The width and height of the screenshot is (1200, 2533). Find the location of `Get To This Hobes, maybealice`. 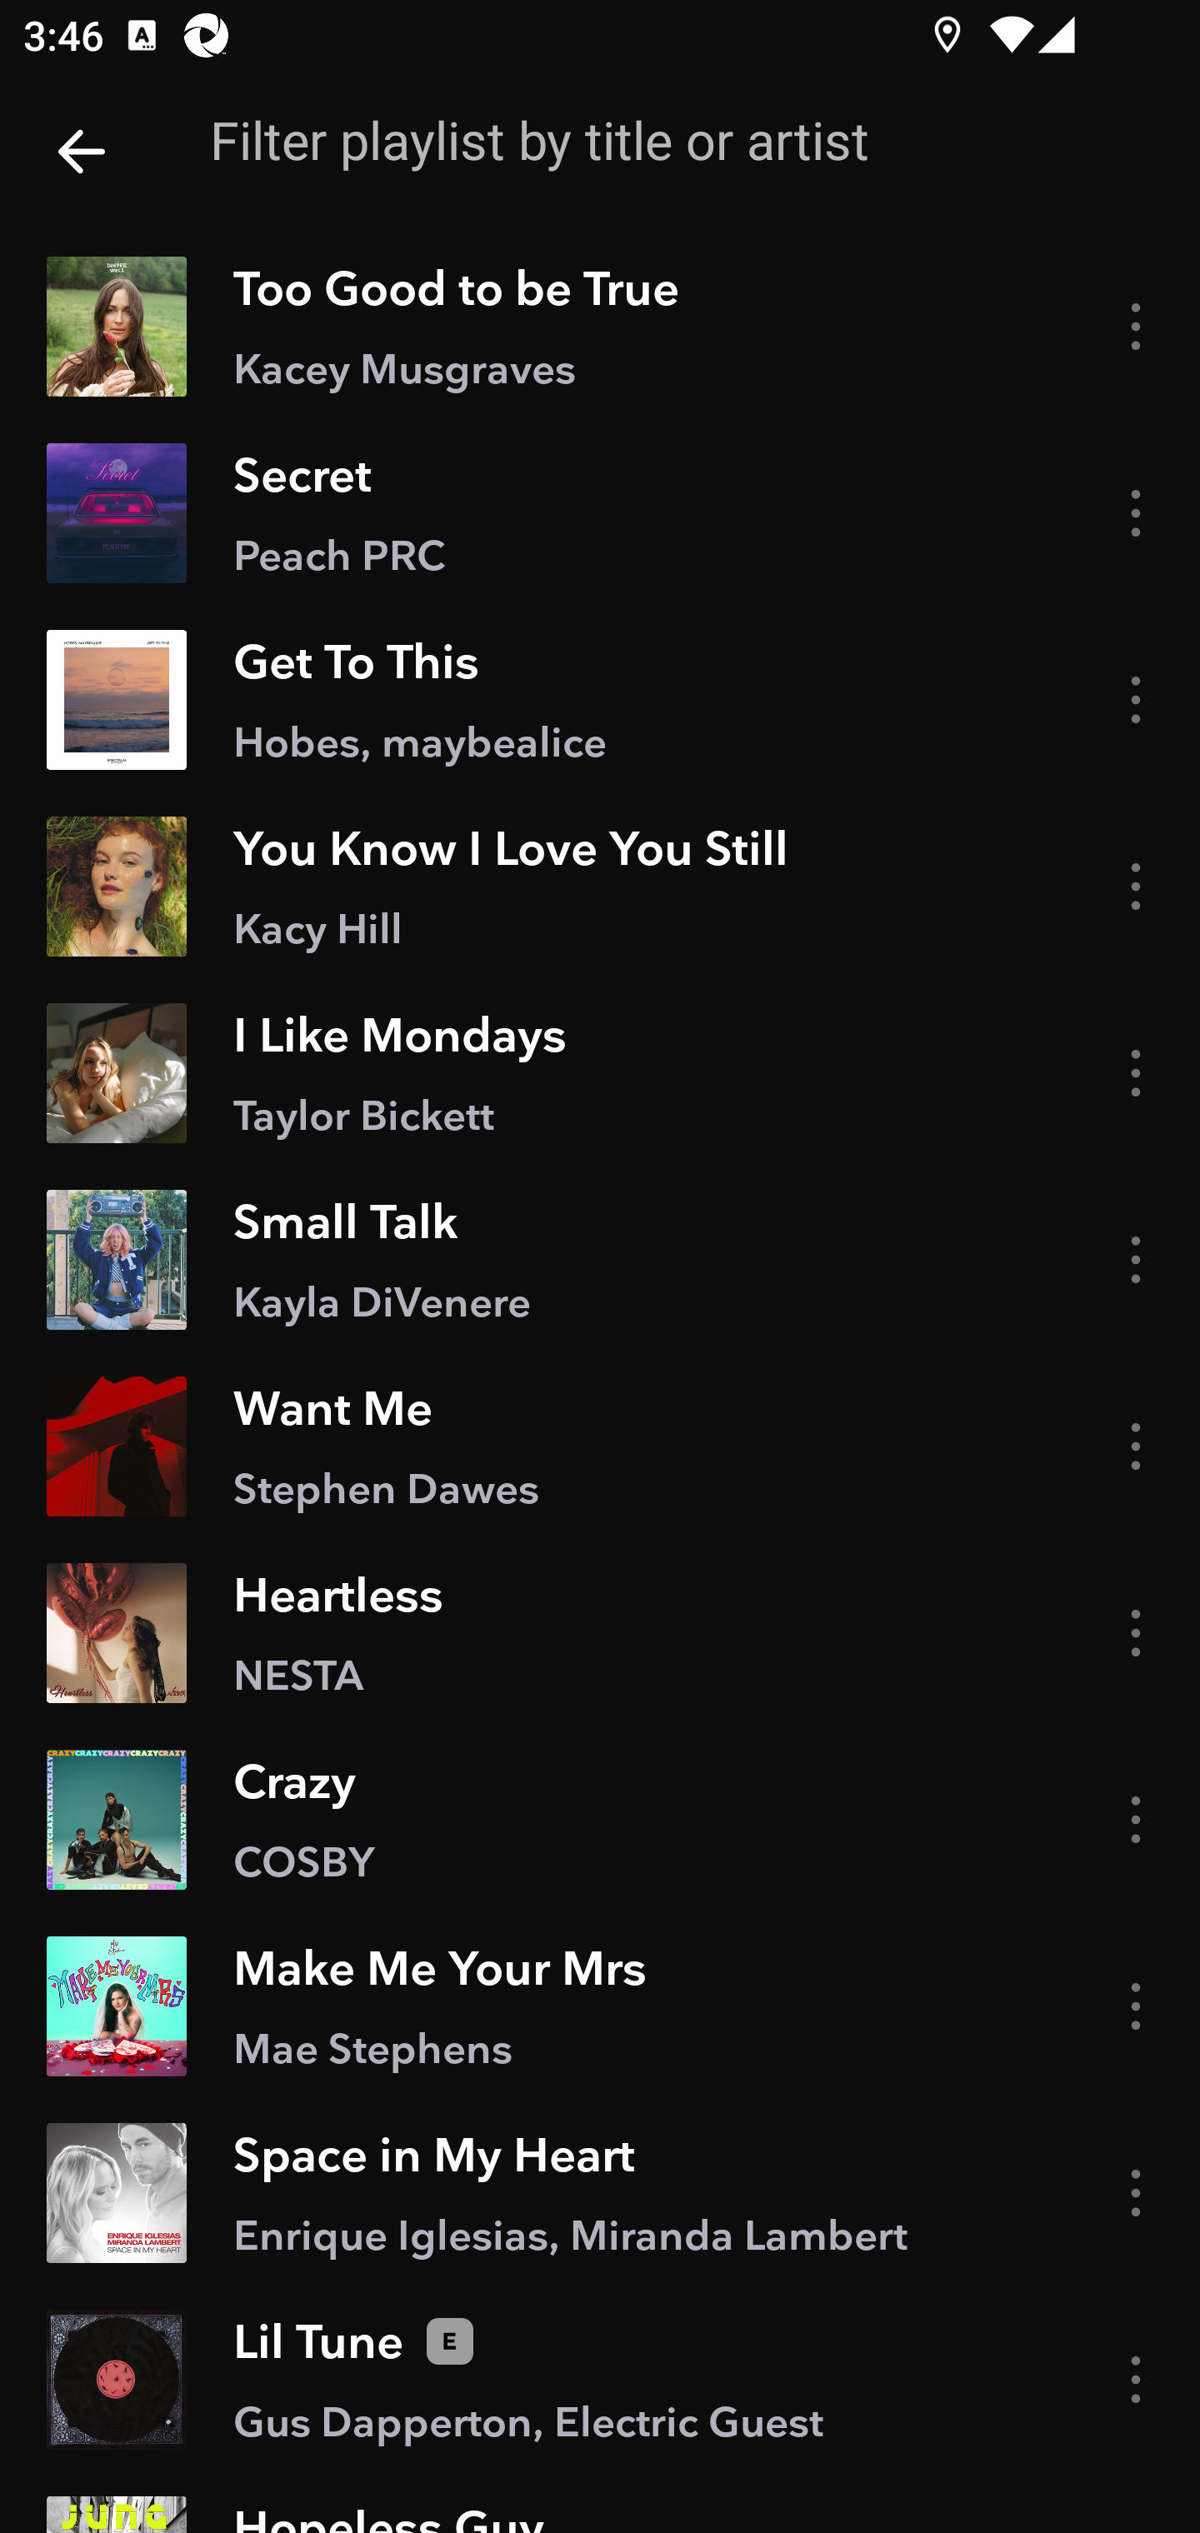

Get To This Hobes, maybealice is located at coordinates (600, 698).